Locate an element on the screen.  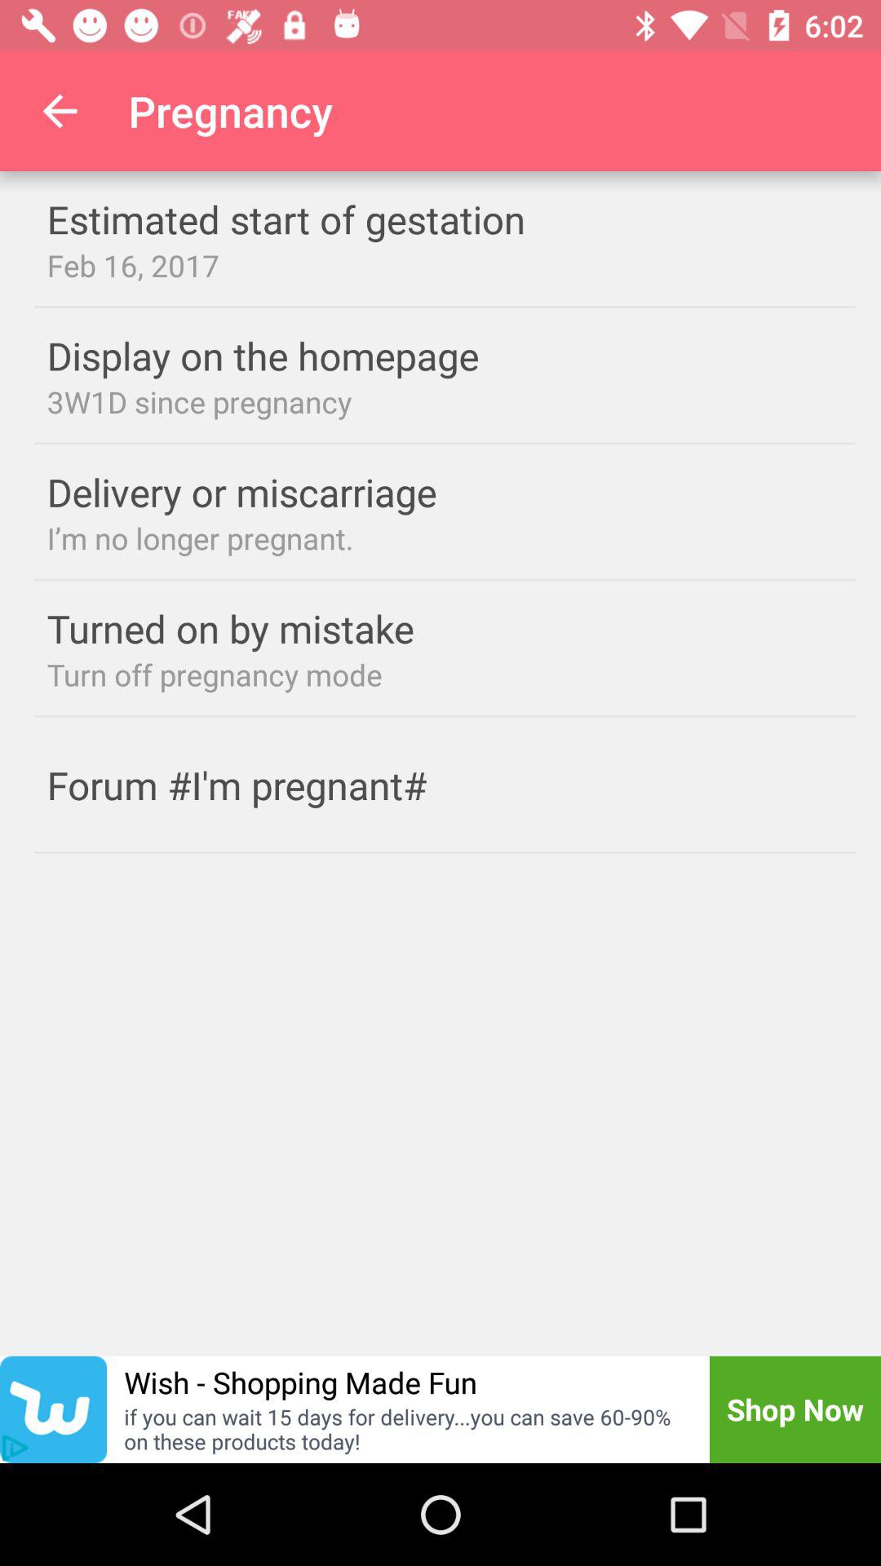
select the icon next to the shop now is located at coordinates (300, 1382).